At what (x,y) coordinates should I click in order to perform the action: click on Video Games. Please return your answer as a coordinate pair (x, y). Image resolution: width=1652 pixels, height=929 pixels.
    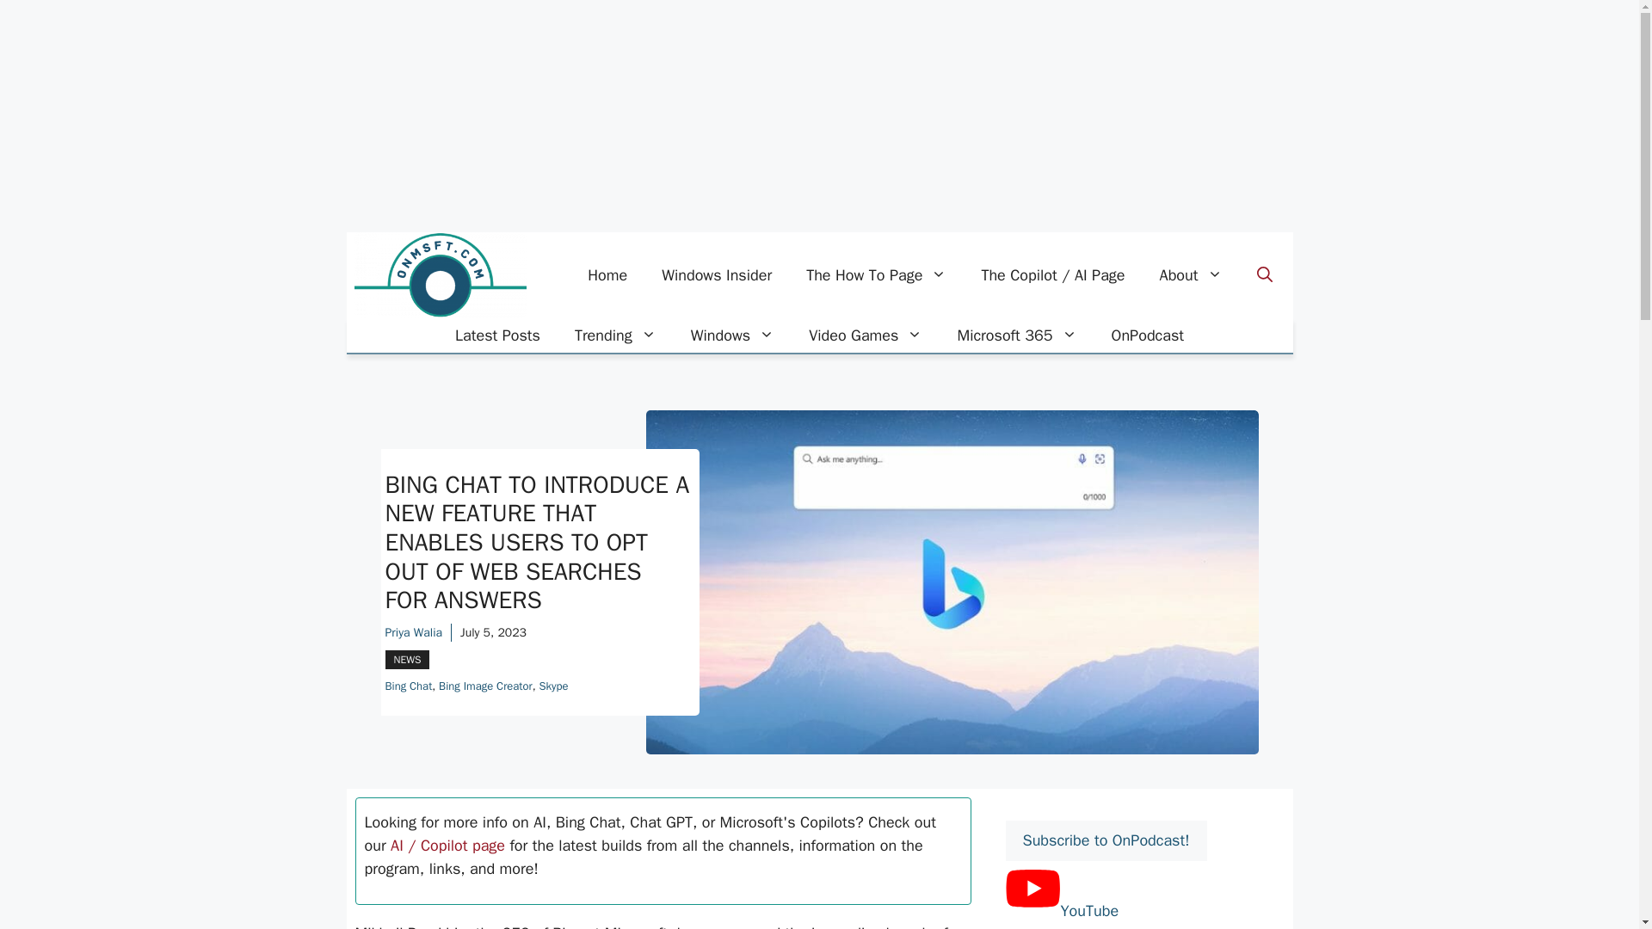
    Looking at the image, I should click on (866, 335).